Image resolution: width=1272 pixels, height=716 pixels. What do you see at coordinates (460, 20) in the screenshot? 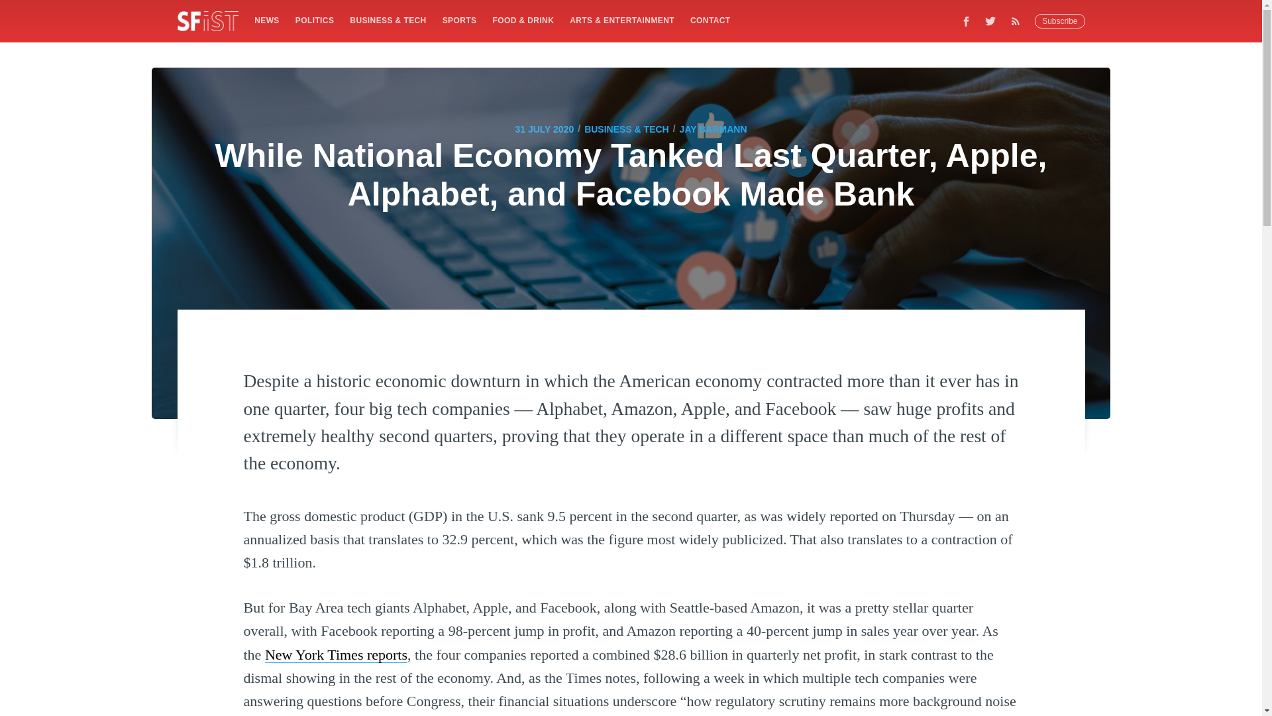
I see `SPORTS` at bounding box center [460, 20].